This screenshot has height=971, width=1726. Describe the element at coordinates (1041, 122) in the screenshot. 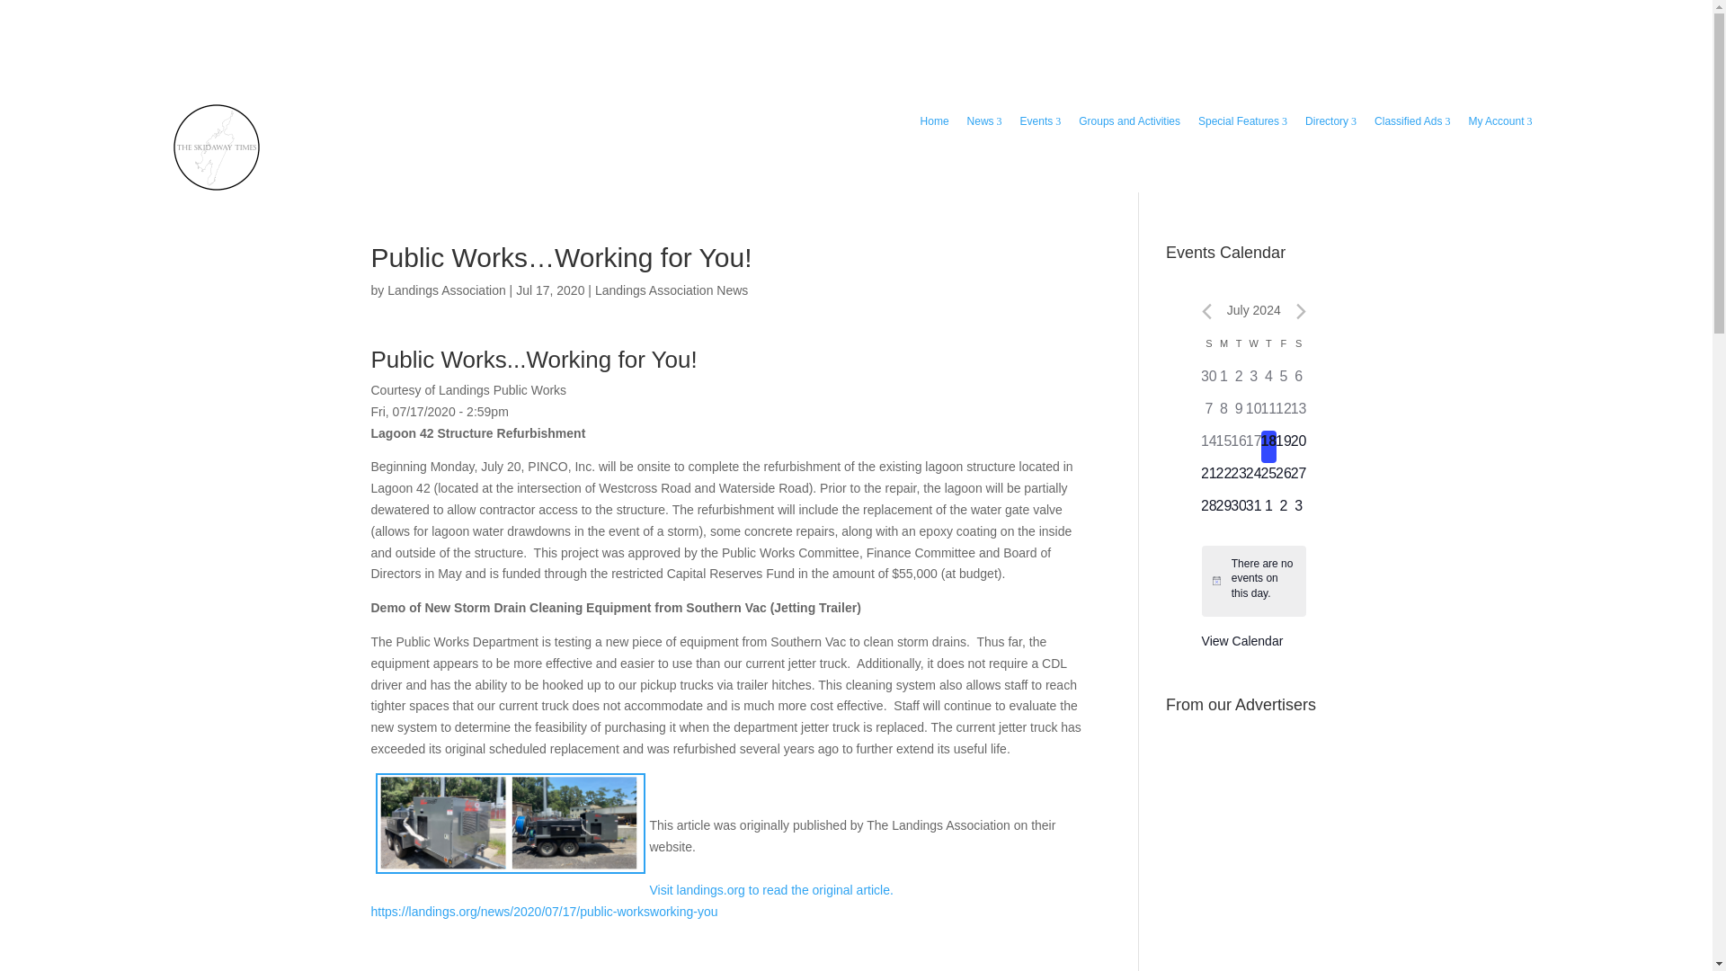

I see `Events` at that location.